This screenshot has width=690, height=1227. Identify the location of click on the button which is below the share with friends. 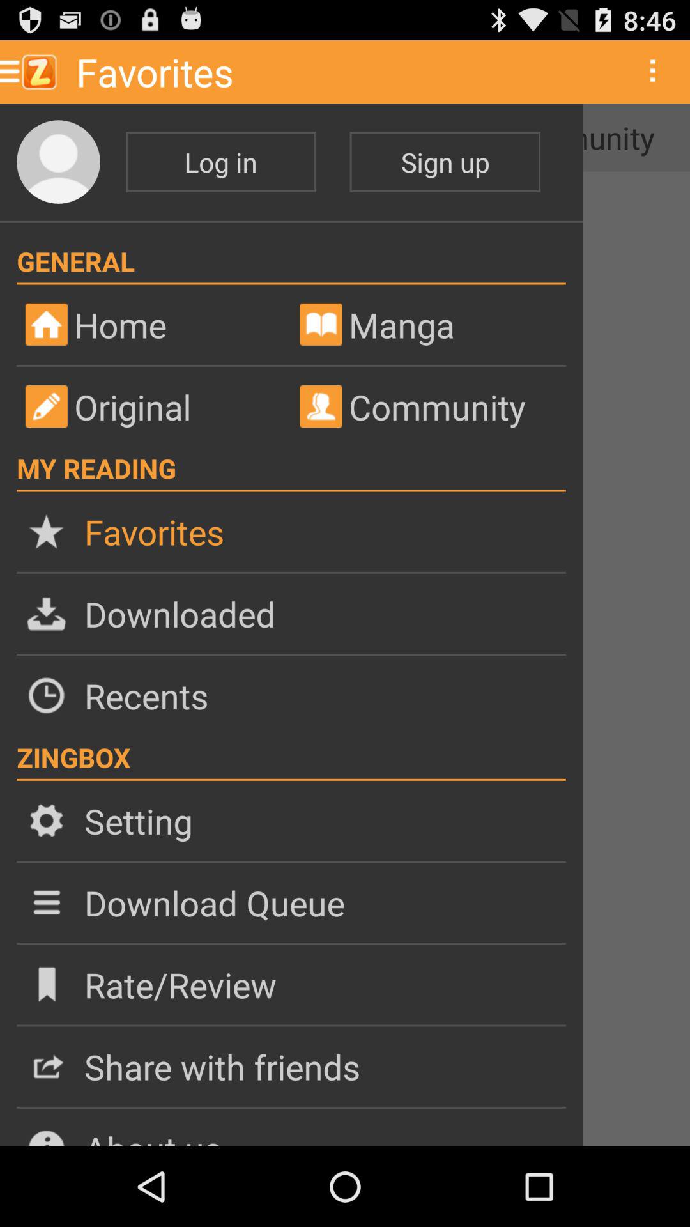
(291, 1127).